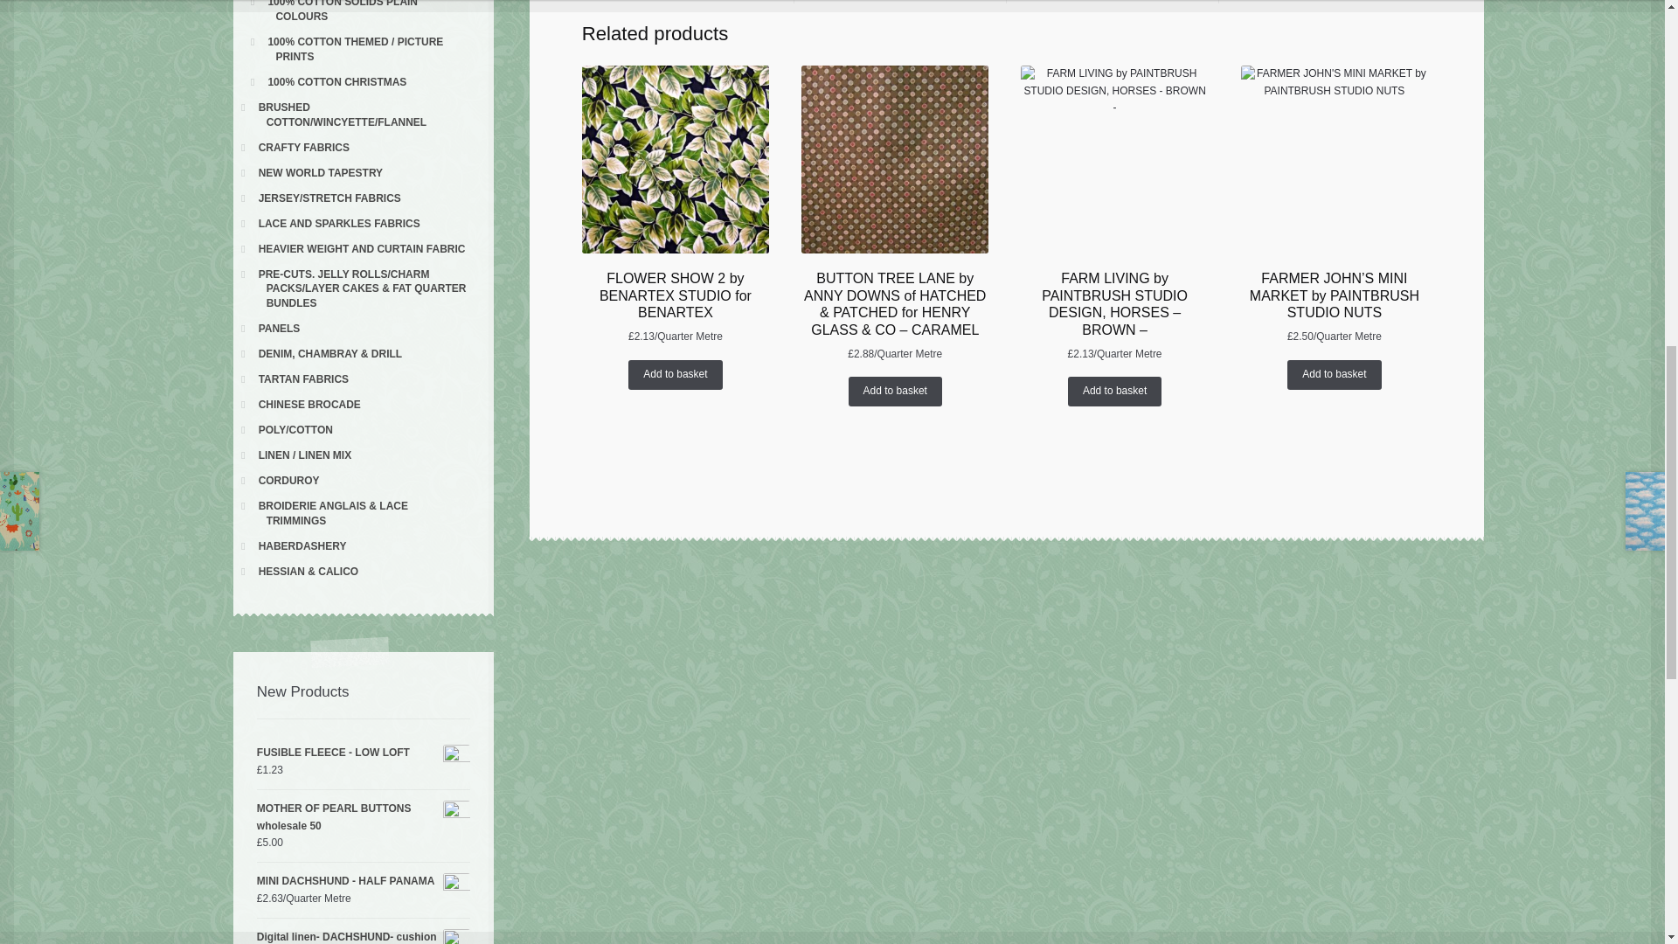 The height and width of the screenshot is (944, 1678). Describe the element at coordinates (1325, 2) in the screenshot. I see `Share via Email` at that location.